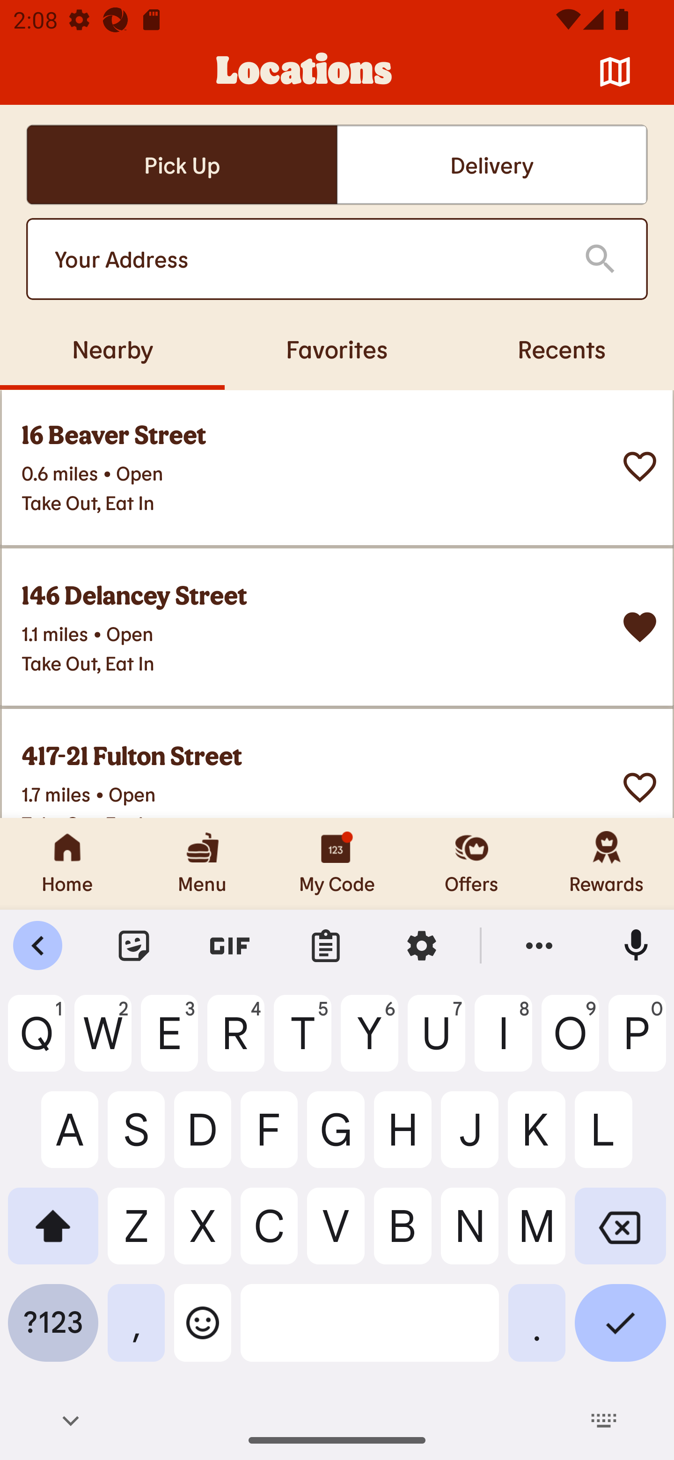 The height and width of the screenshot is (1460, 674). I want to click on Delivery Delivery Delivery, so click(492, 165).